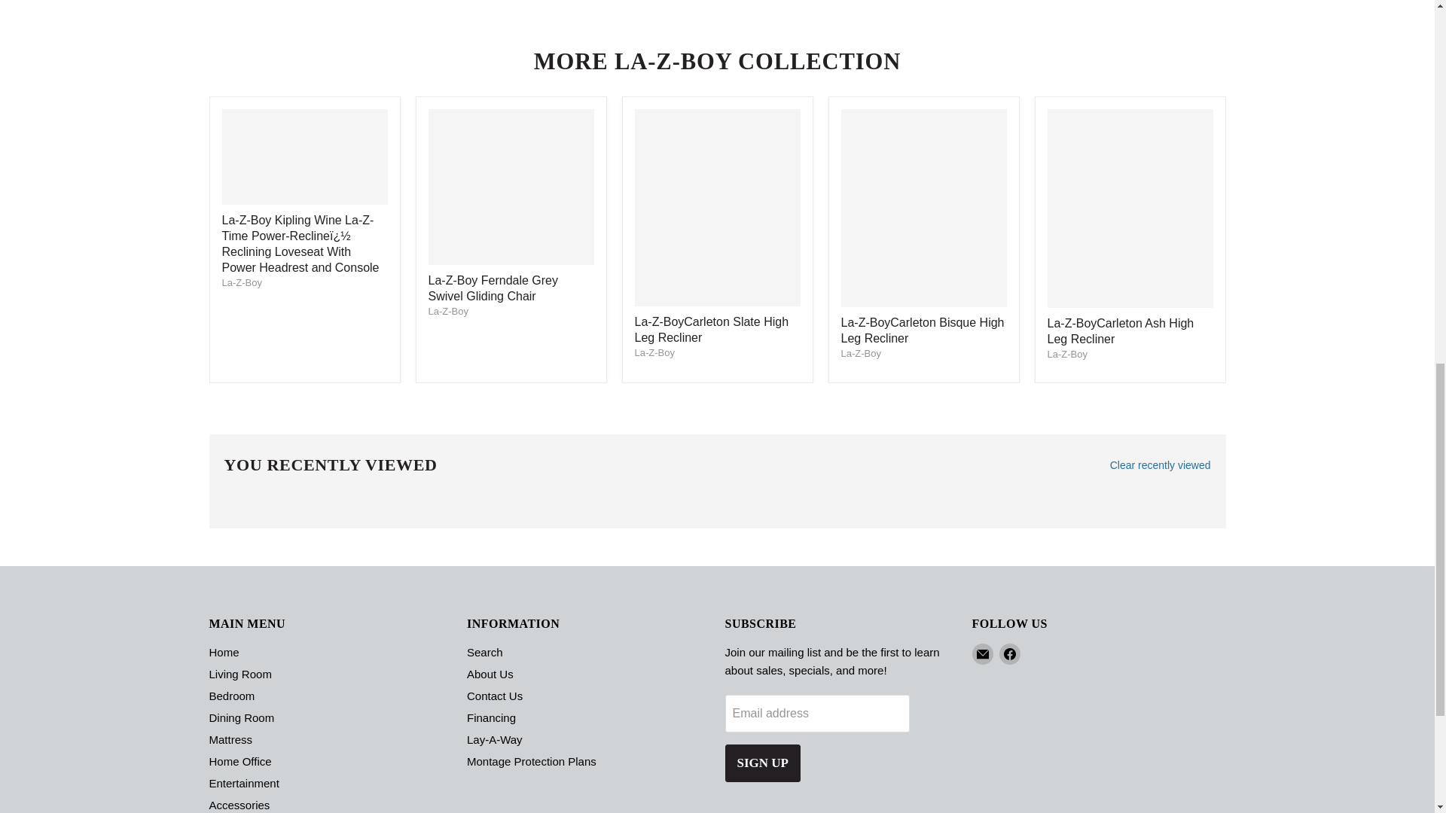 This screenshot has height=813, width=1446. I want to click on La-Z-Boy, so click(1066, 354).